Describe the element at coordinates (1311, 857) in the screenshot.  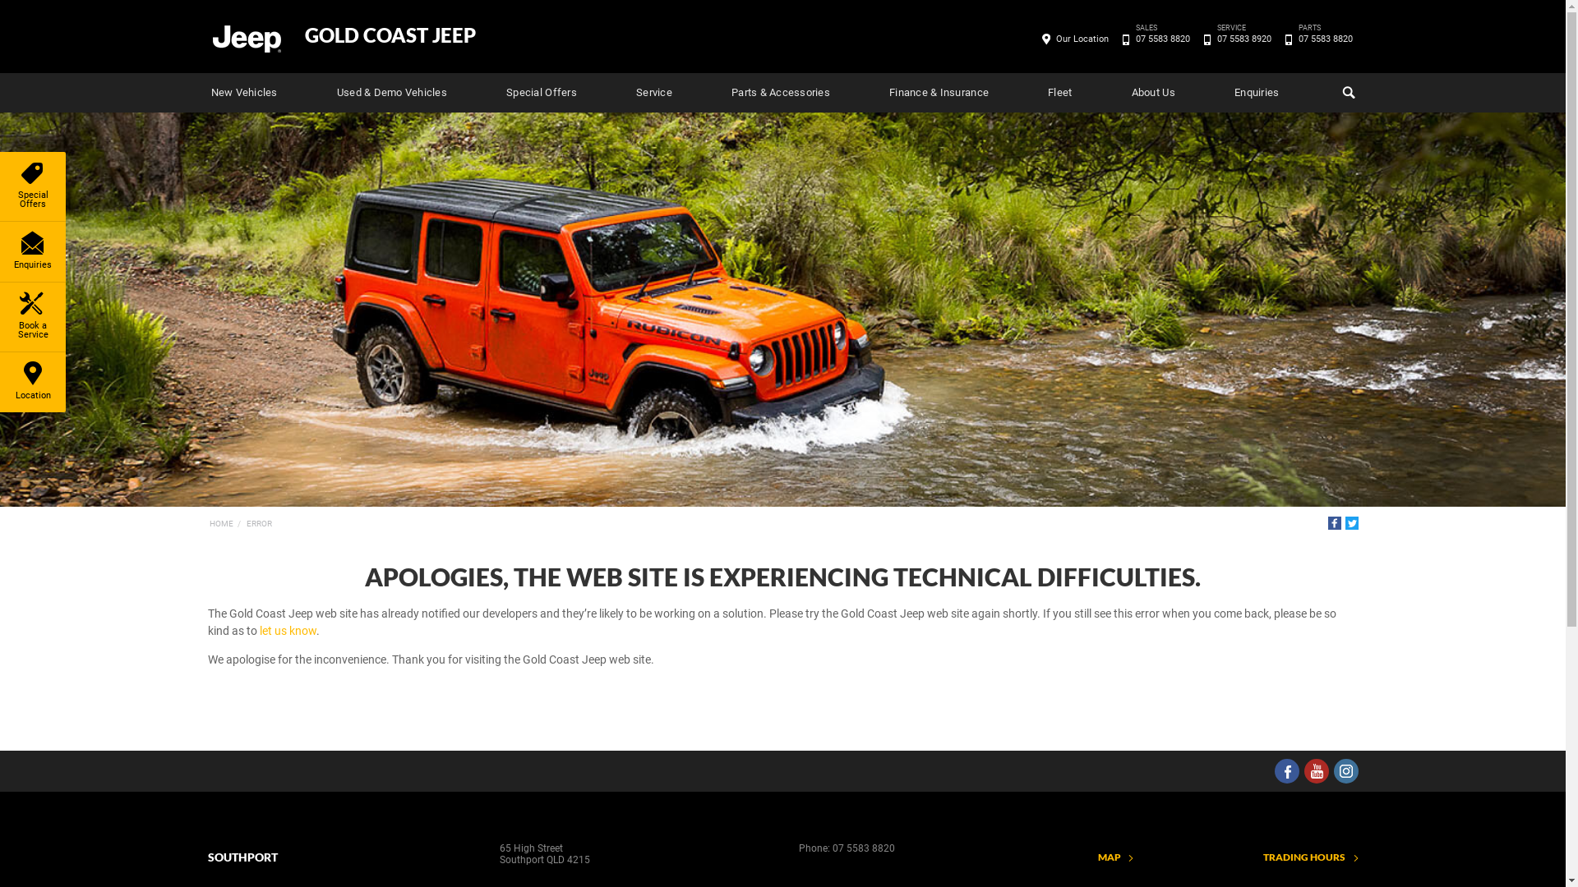
I see `TRADING HOURS` at that location.